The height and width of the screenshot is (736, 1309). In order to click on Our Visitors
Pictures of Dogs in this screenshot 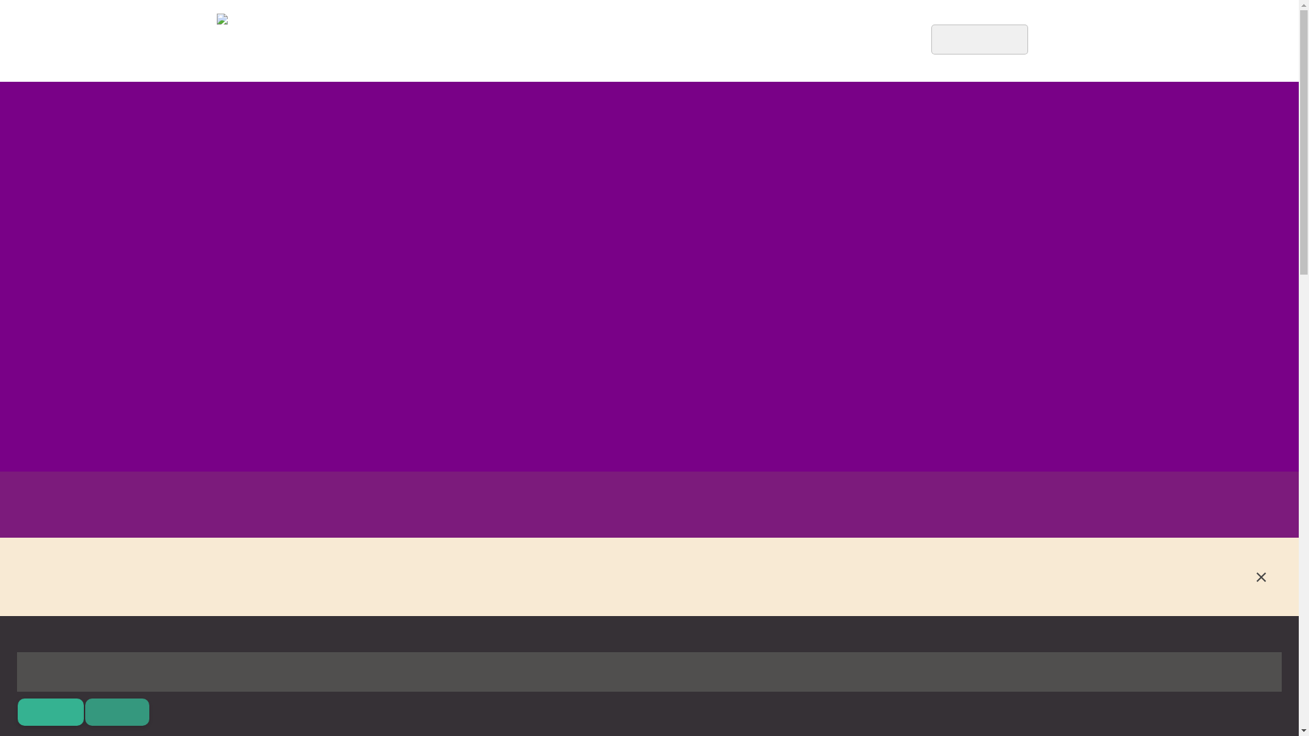, I will do `click(796, 41)`.